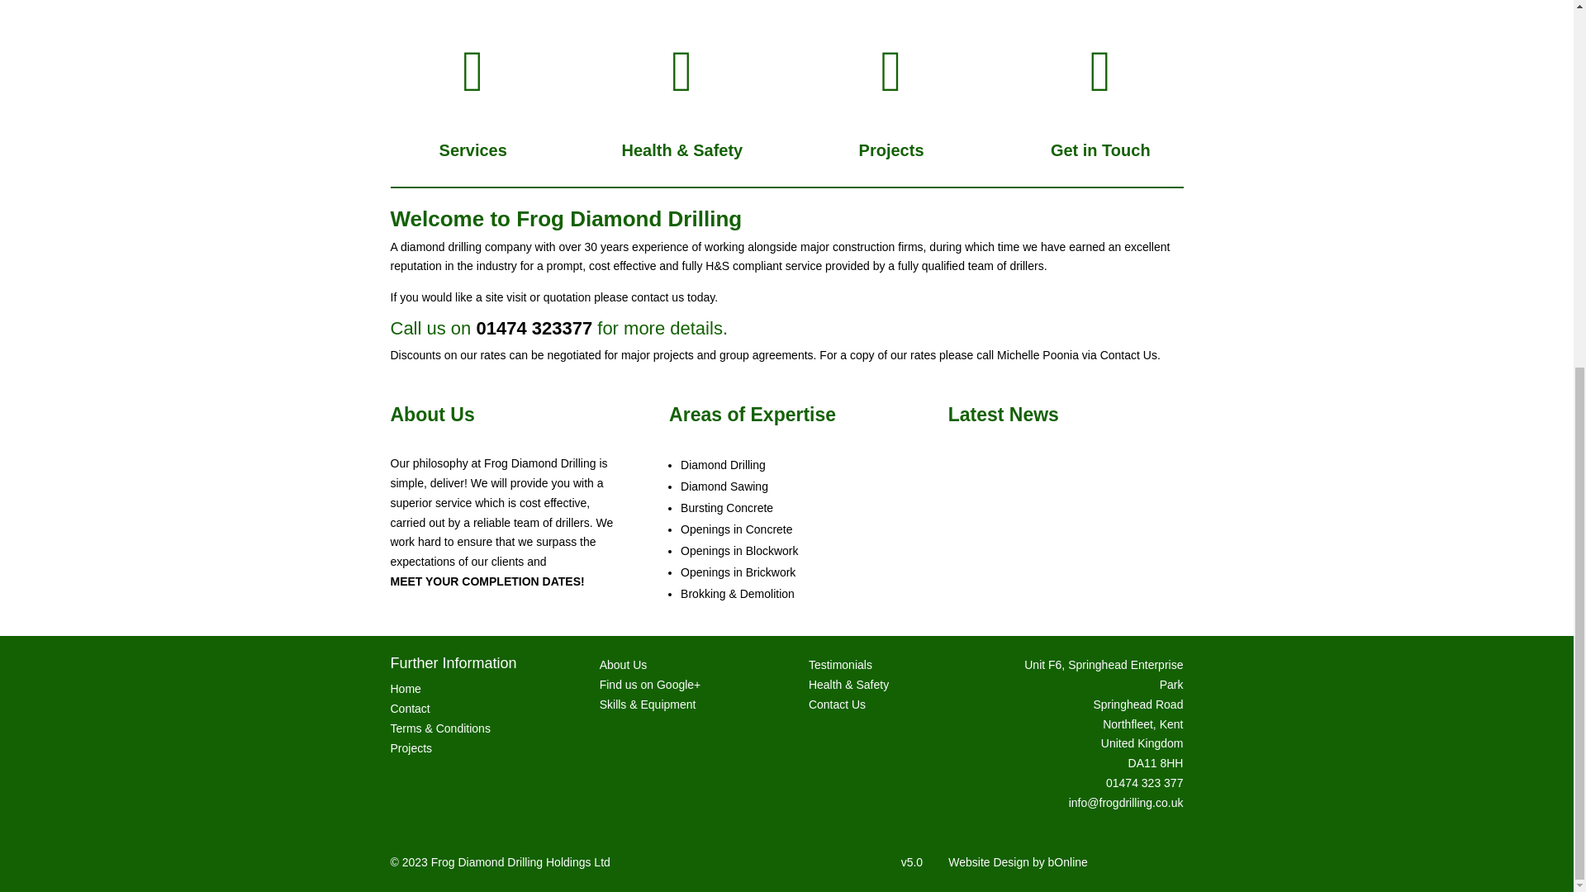  I want to click on Projects, so click(411, 747).